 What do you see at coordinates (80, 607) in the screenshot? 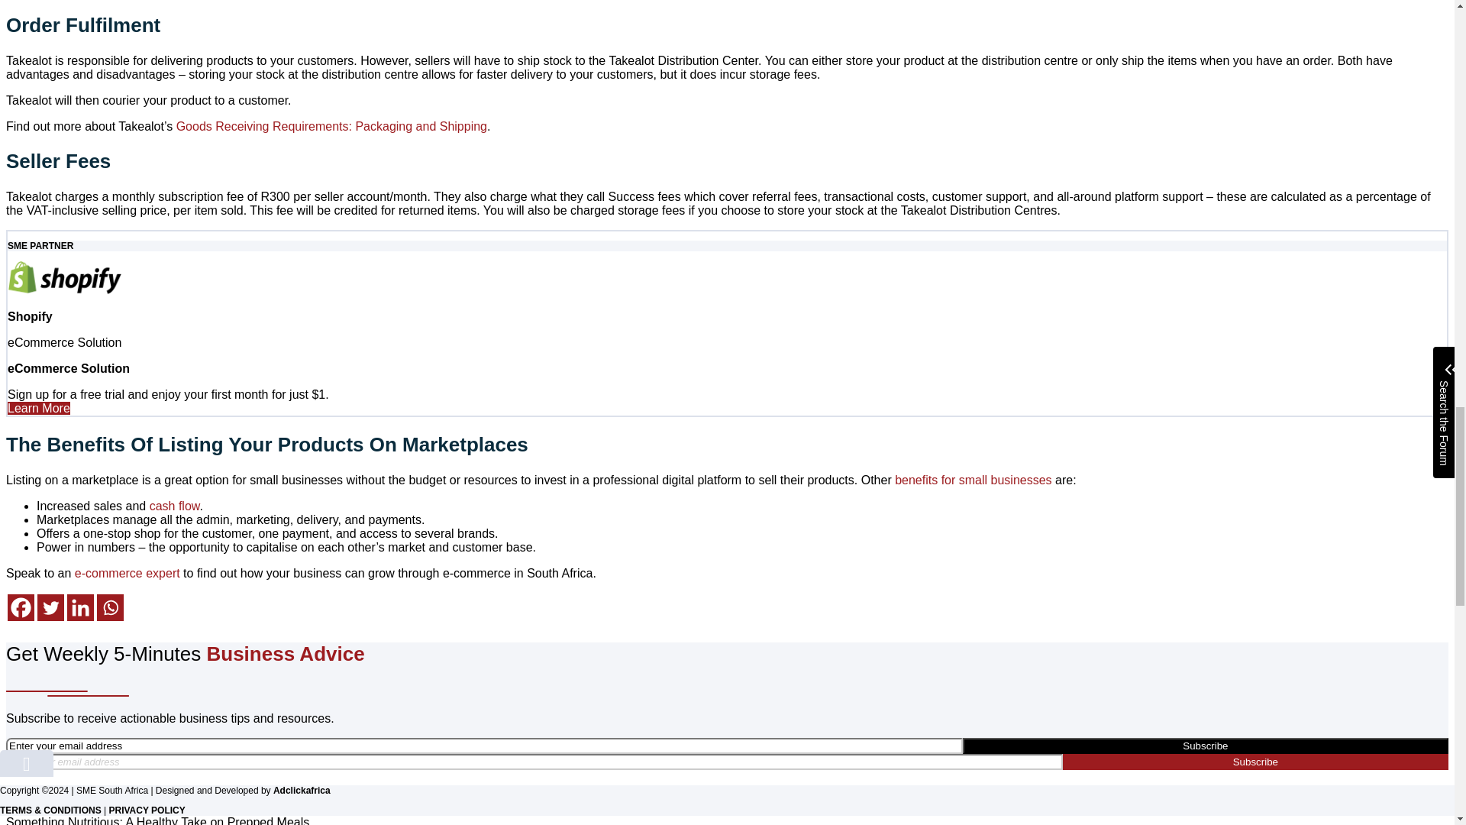
I see `Linkedin` at bounding box center [80, 607].